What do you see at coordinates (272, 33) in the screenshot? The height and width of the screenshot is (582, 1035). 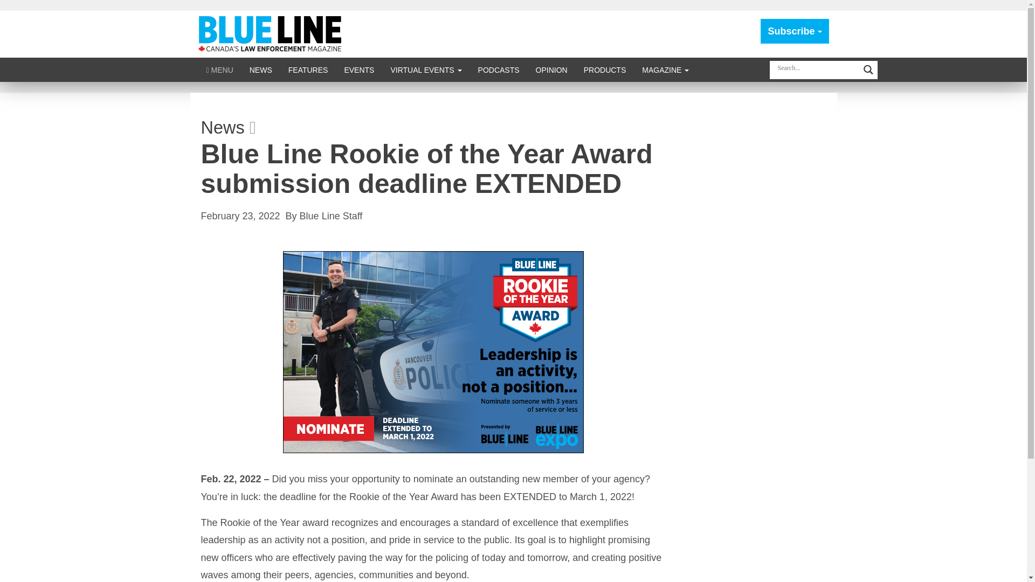 I see `Blue Line` at bounding box center [272, 33].